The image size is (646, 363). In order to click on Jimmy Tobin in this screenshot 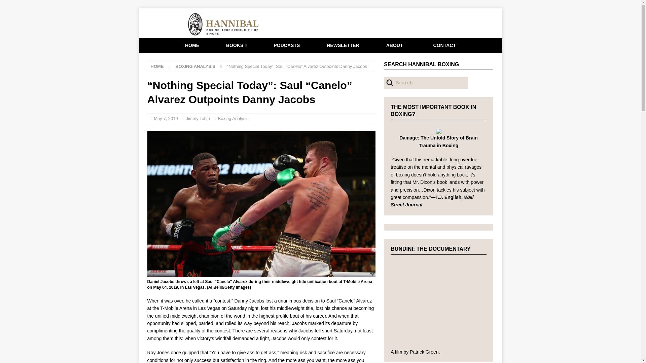, I will do `click(198, 118)`.